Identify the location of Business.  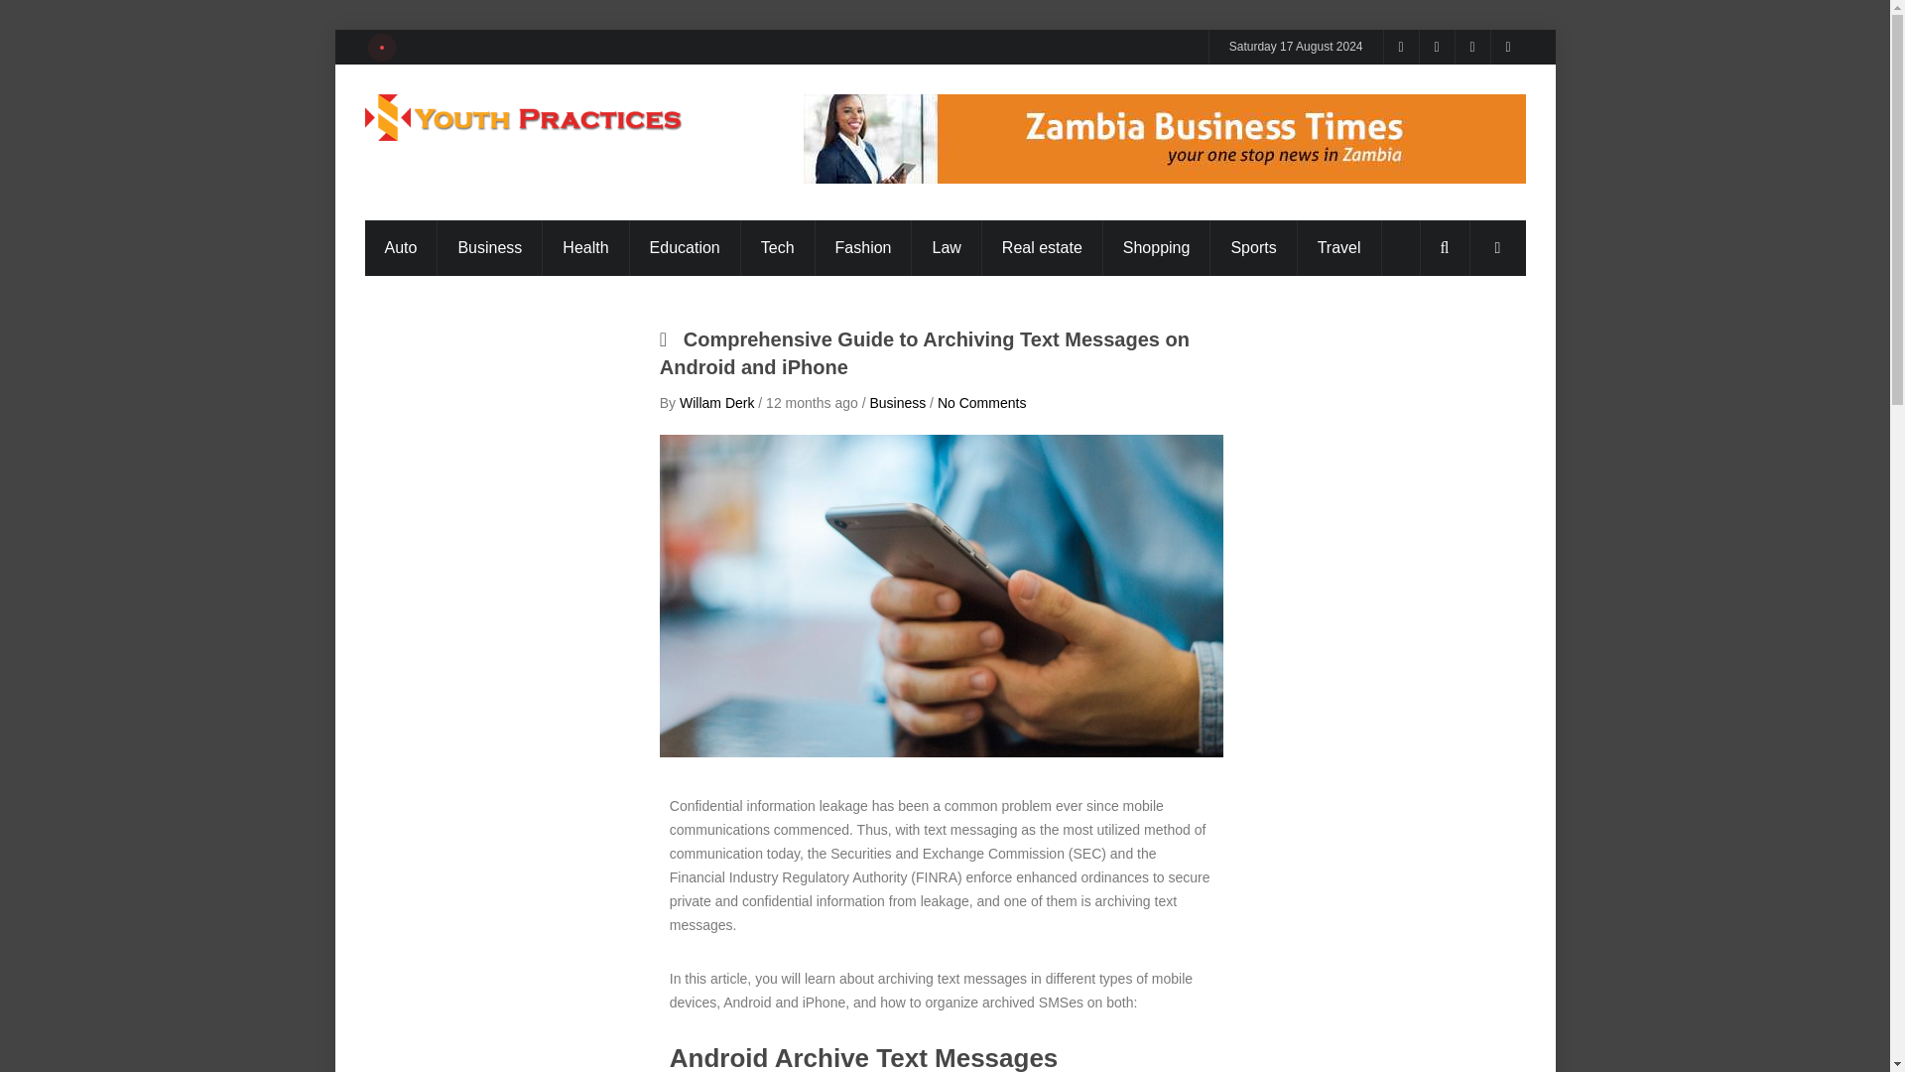
(489, 248).